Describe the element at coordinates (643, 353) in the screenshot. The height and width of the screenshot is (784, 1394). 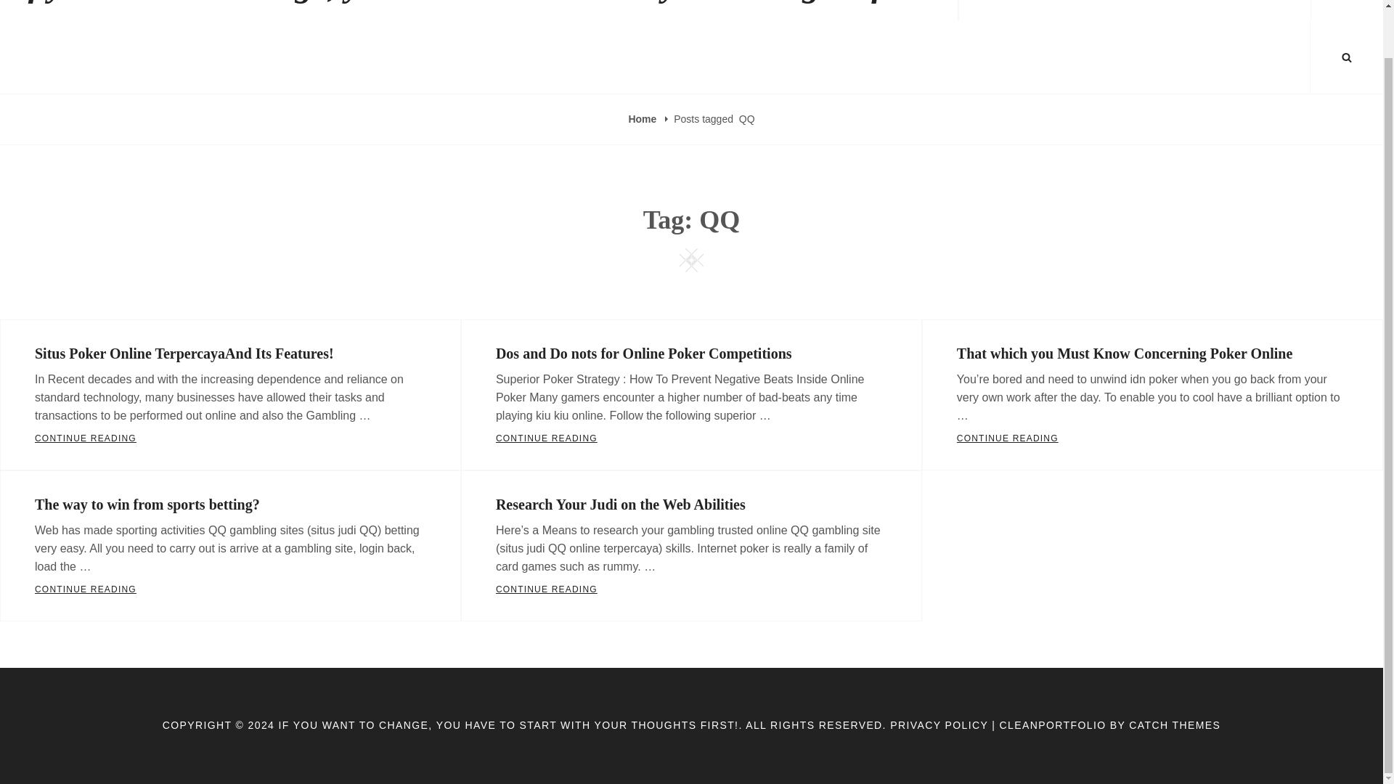
I see `Research Your Judi on the Web Abilities` at that location.